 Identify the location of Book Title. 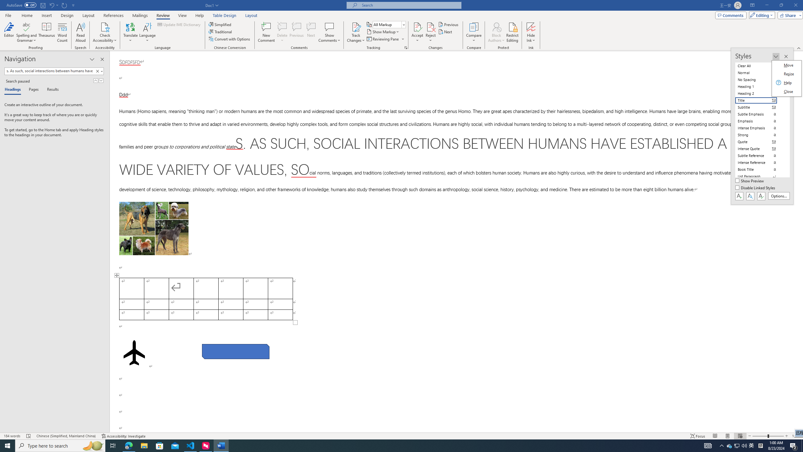
(760, 169).